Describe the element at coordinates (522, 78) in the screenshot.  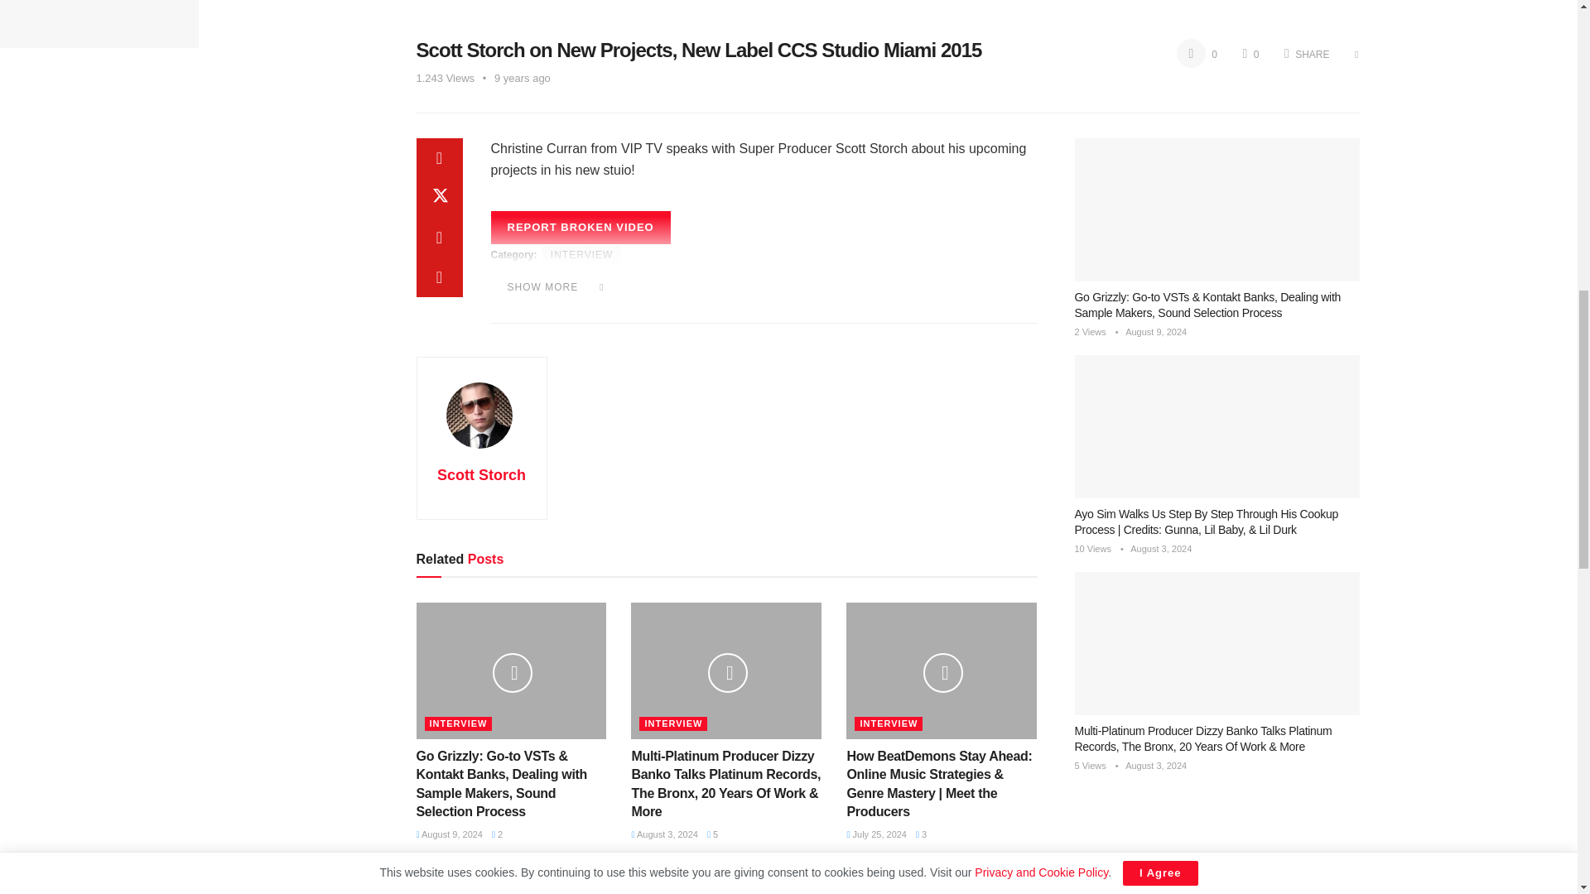
I see `9 years ago` at that location.